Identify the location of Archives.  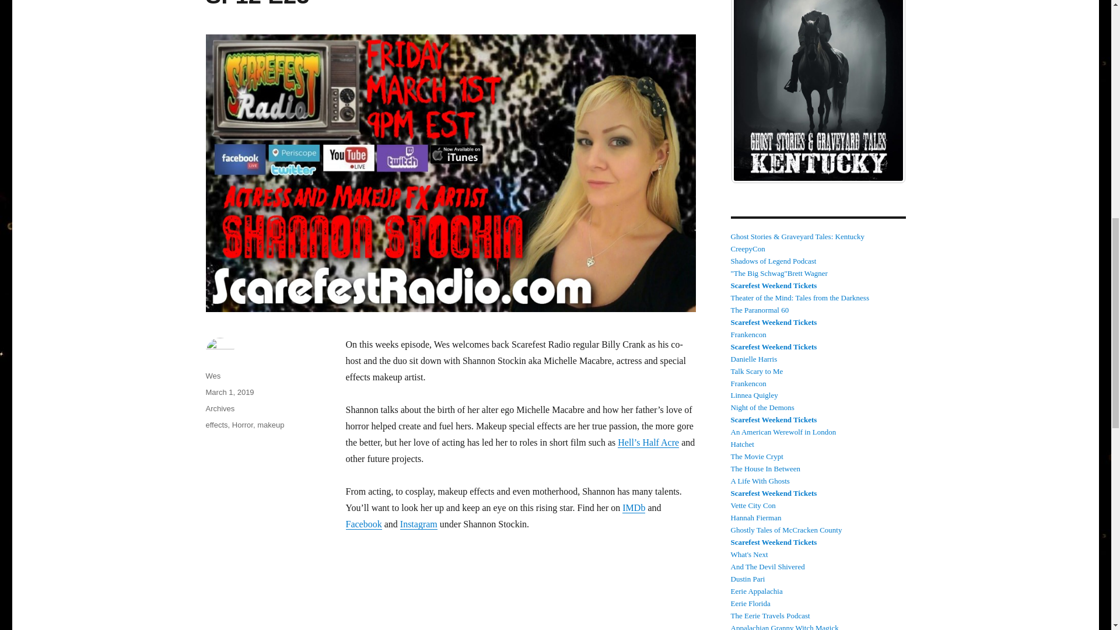
(219, 408).